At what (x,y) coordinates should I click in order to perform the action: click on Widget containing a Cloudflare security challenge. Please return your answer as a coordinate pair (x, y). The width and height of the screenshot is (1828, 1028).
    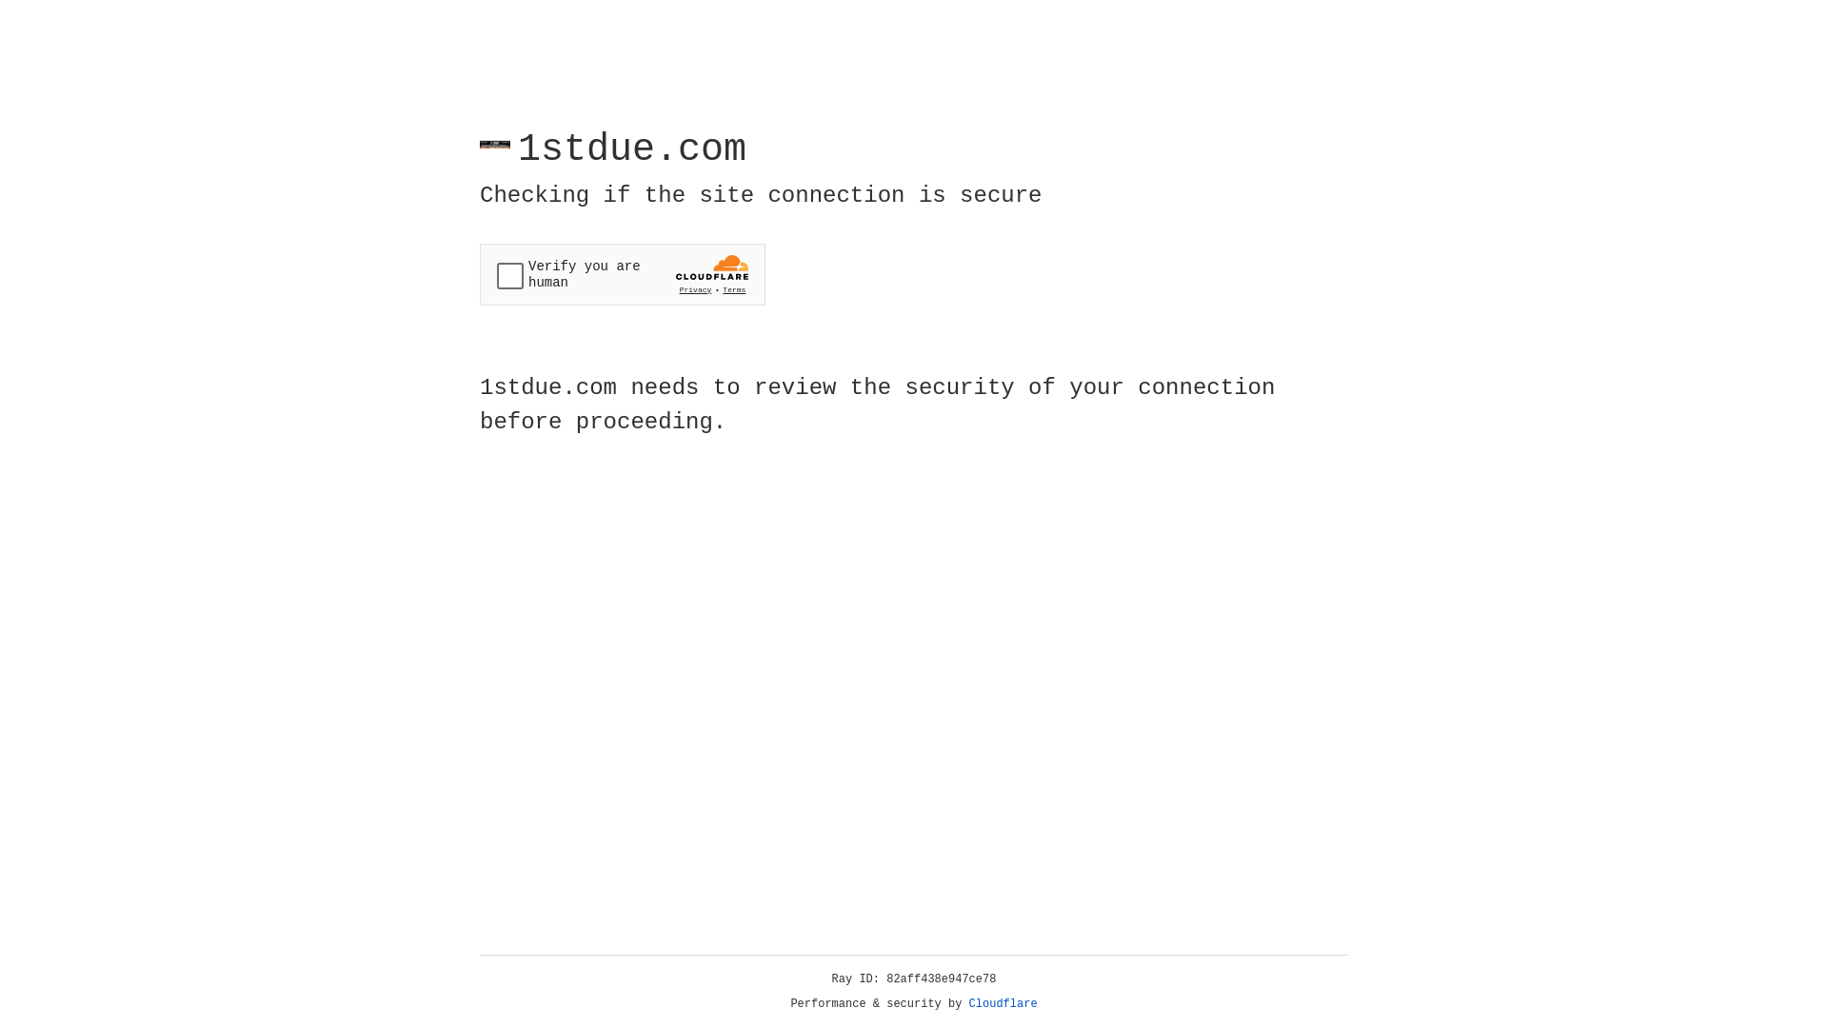
    Looking at the image, I should click on (623, 274).